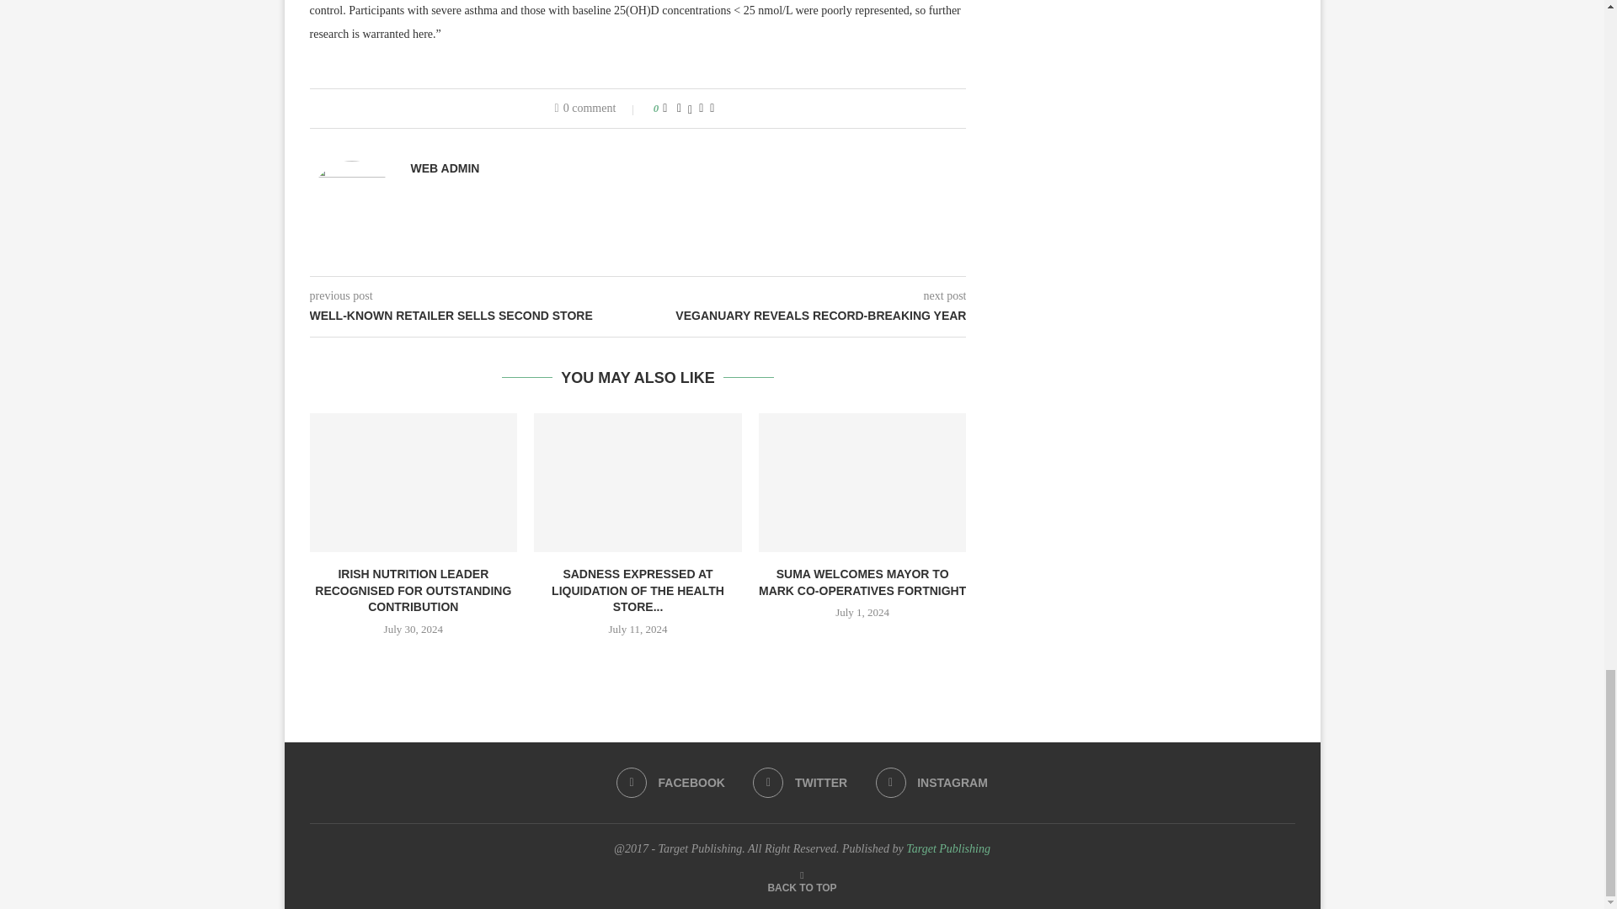  I want to click on Author Web Admin, so click(445, 168).